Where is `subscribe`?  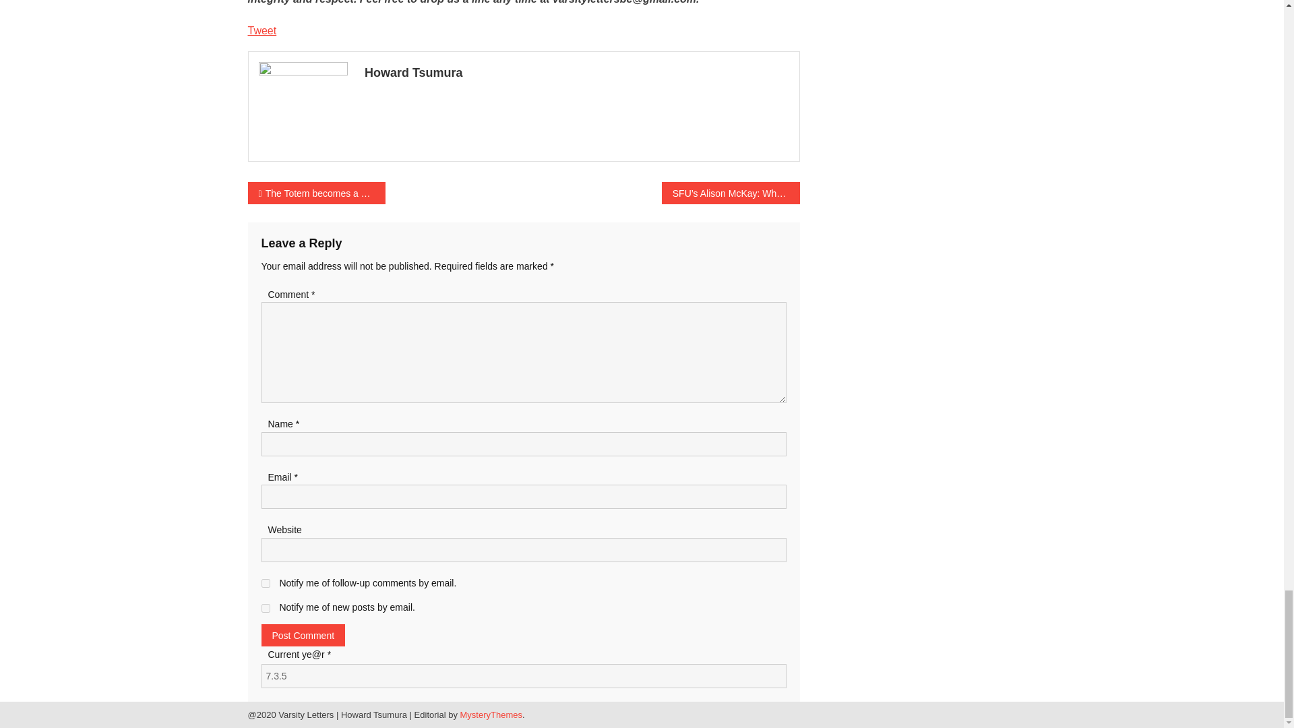 subscribe is located at coordinates (266, 582).